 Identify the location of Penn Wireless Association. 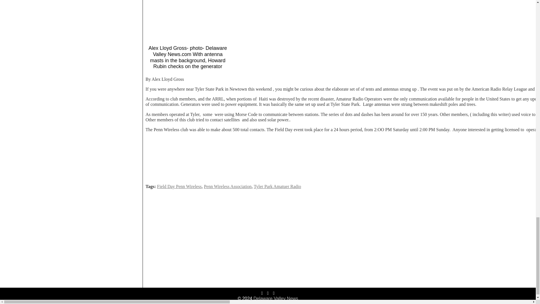
(228, 186).